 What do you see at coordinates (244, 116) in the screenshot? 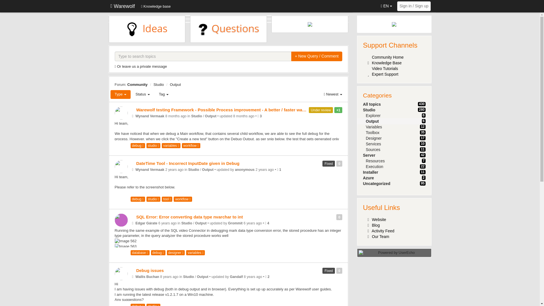
I see `Dec. 11, 2023, 9:43 a.m.` at bounding box center [244, 116].